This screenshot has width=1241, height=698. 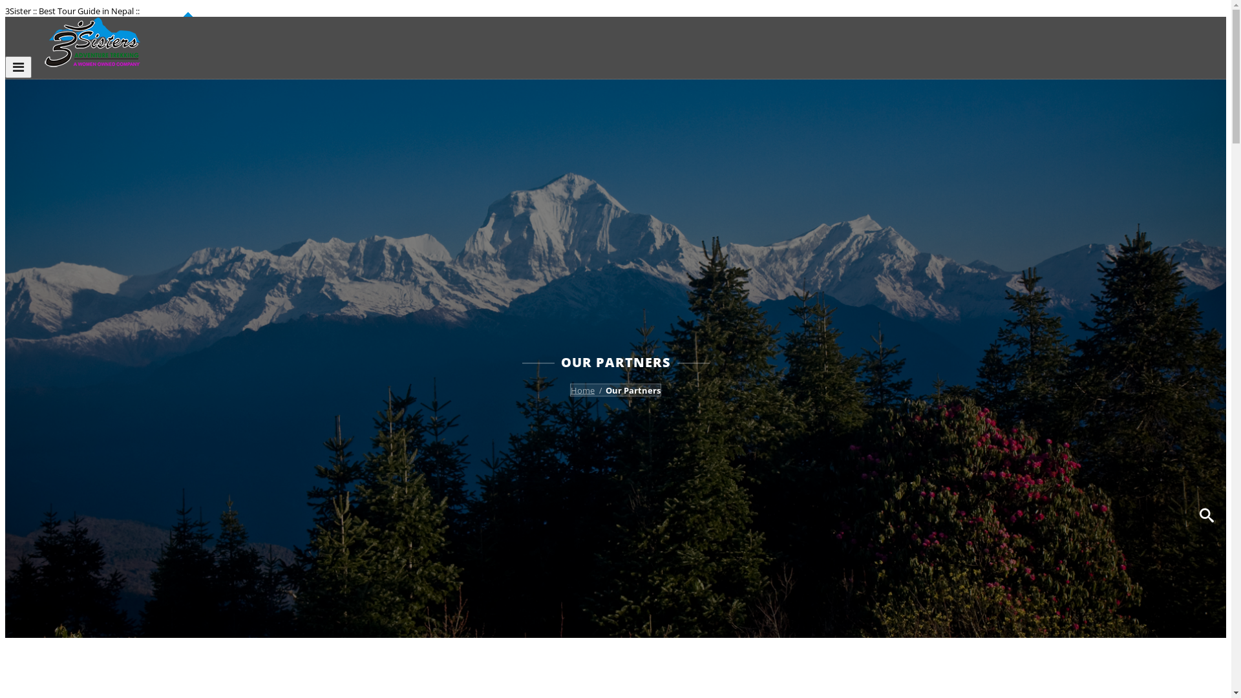 What do you see at coordinates (1122, 131) in the screenshot?
I see `Why 3 sisters?` at bounding box center [1122, 131].